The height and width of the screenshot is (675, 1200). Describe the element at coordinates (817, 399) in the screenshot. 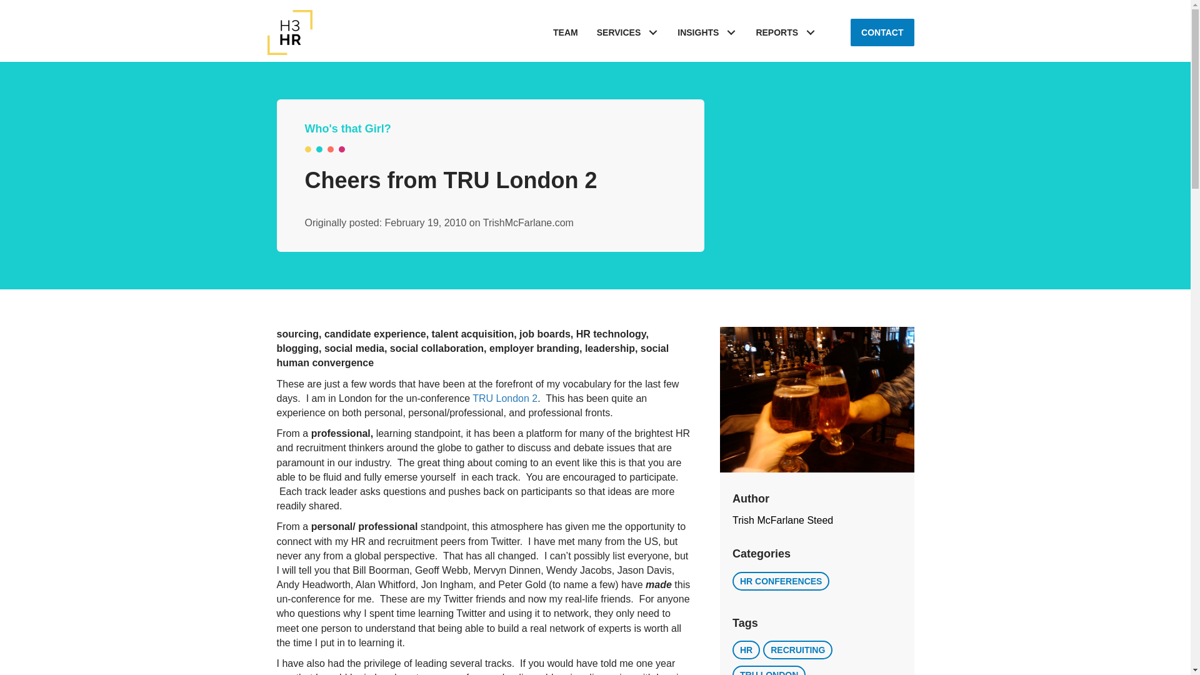

I see `Cheers London` at that location.